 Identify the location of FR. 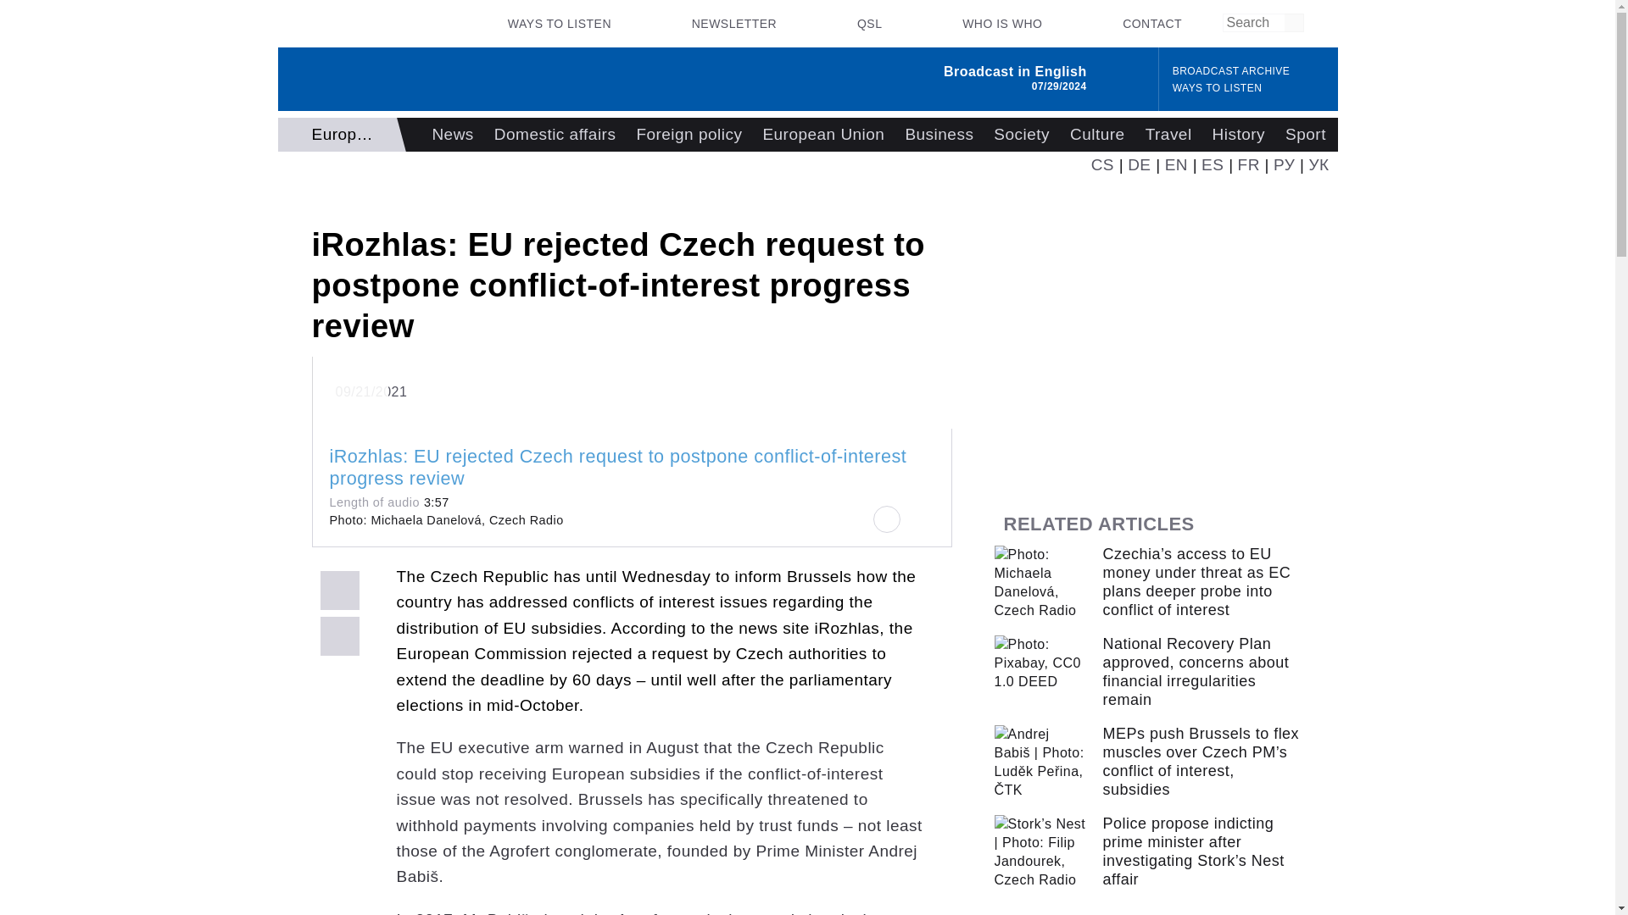
(1248, 164).